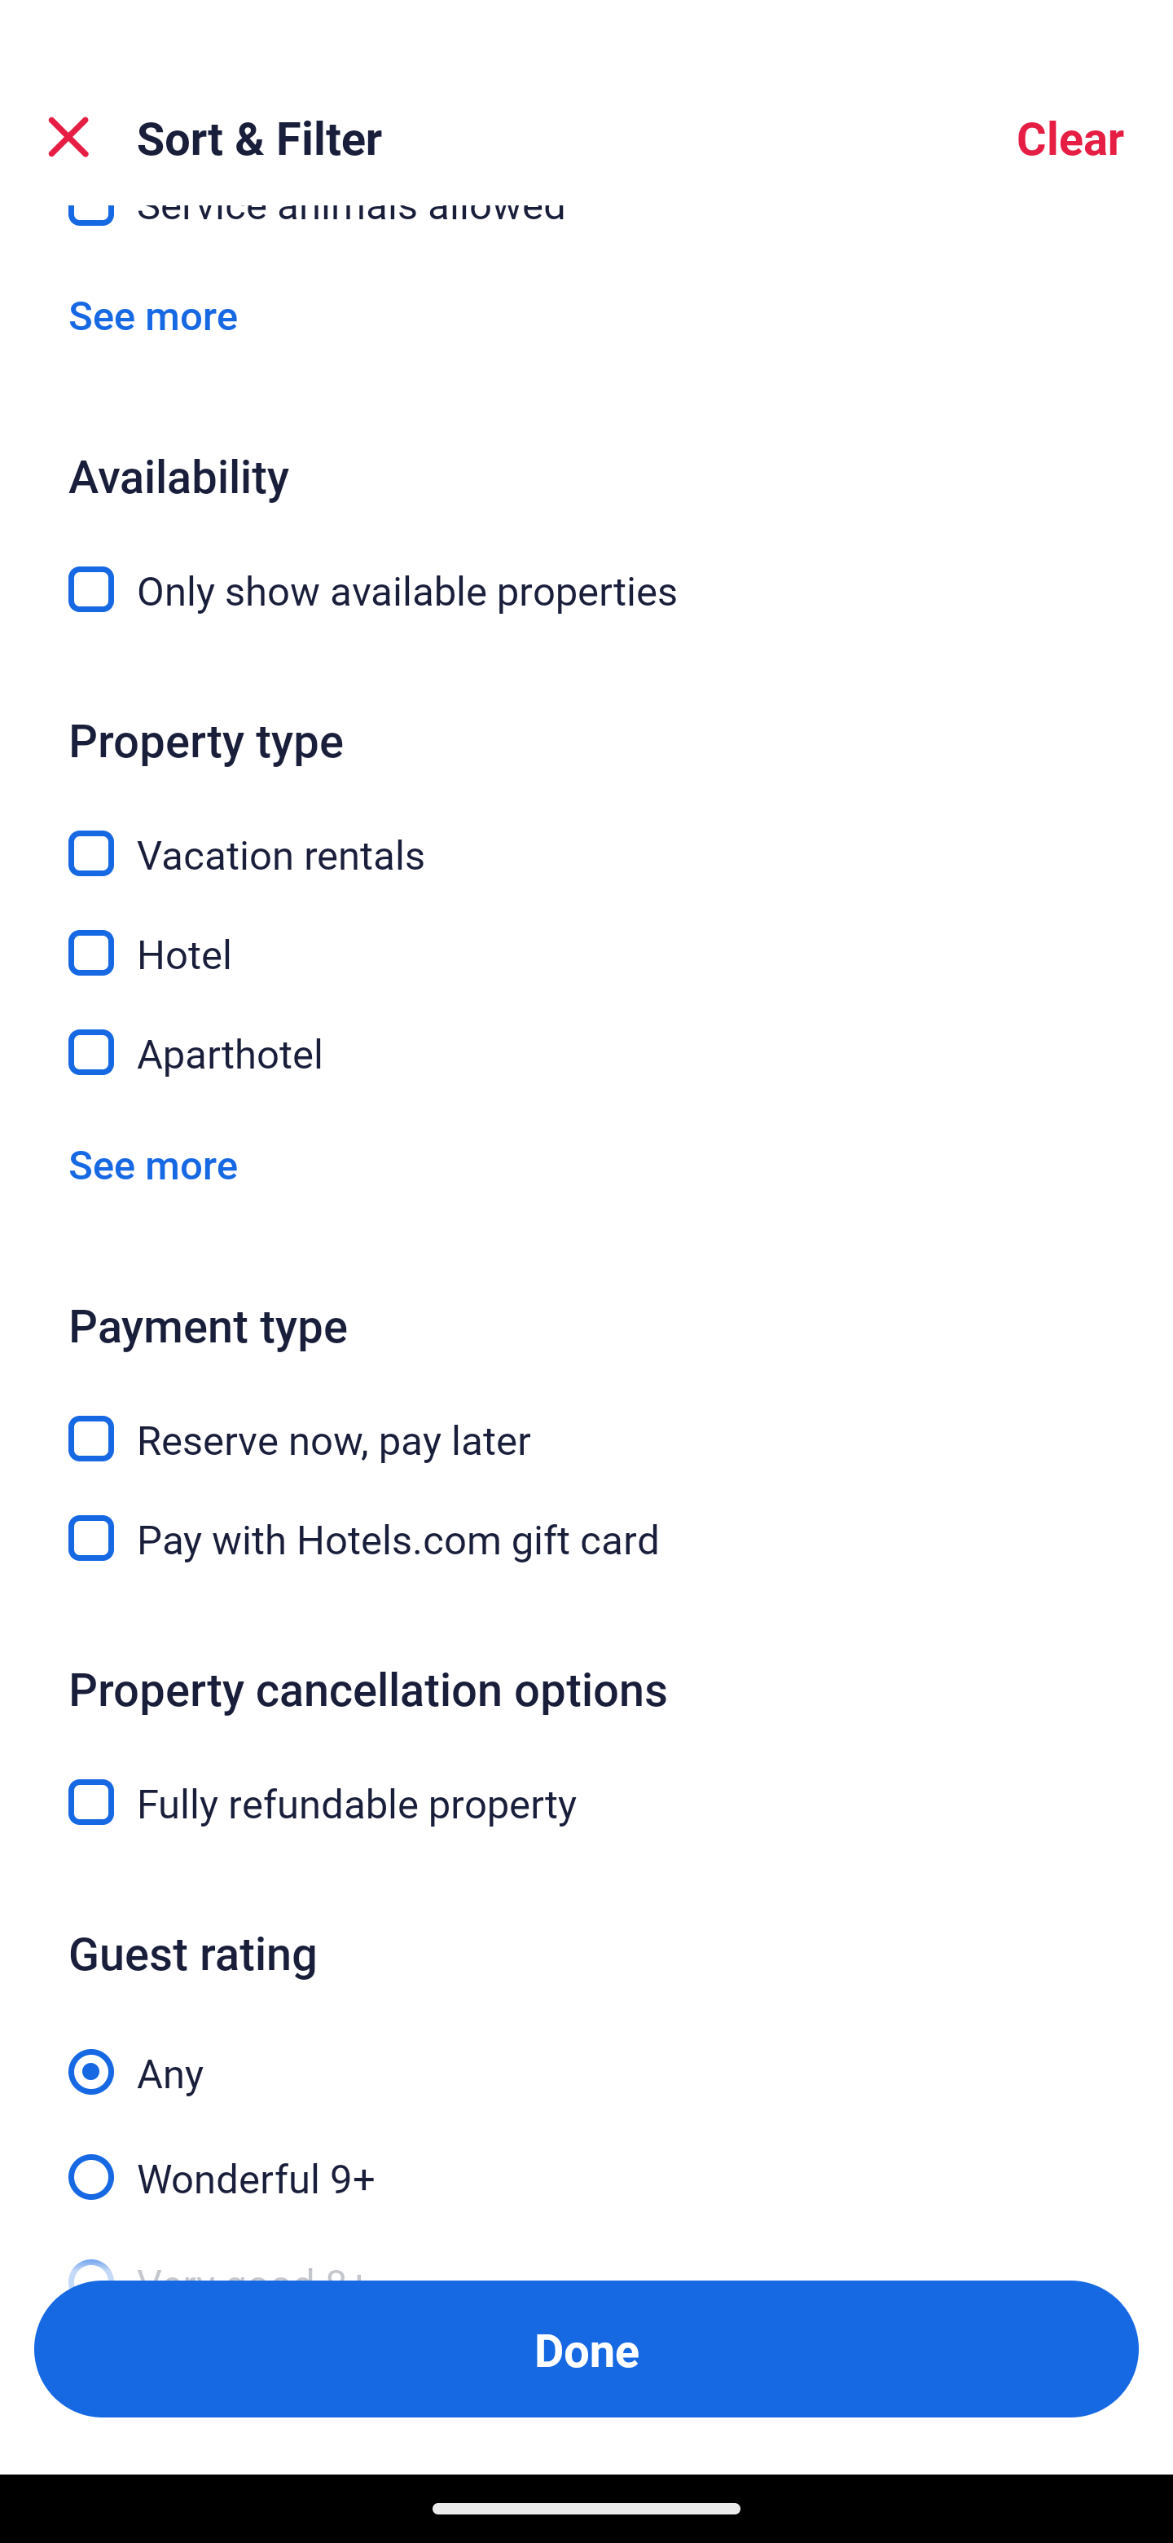 The image size is (1173, 2543). Describe the element at coordinates (586, 934) in the screenshot. I see `Hotel, Hotel` at that location.